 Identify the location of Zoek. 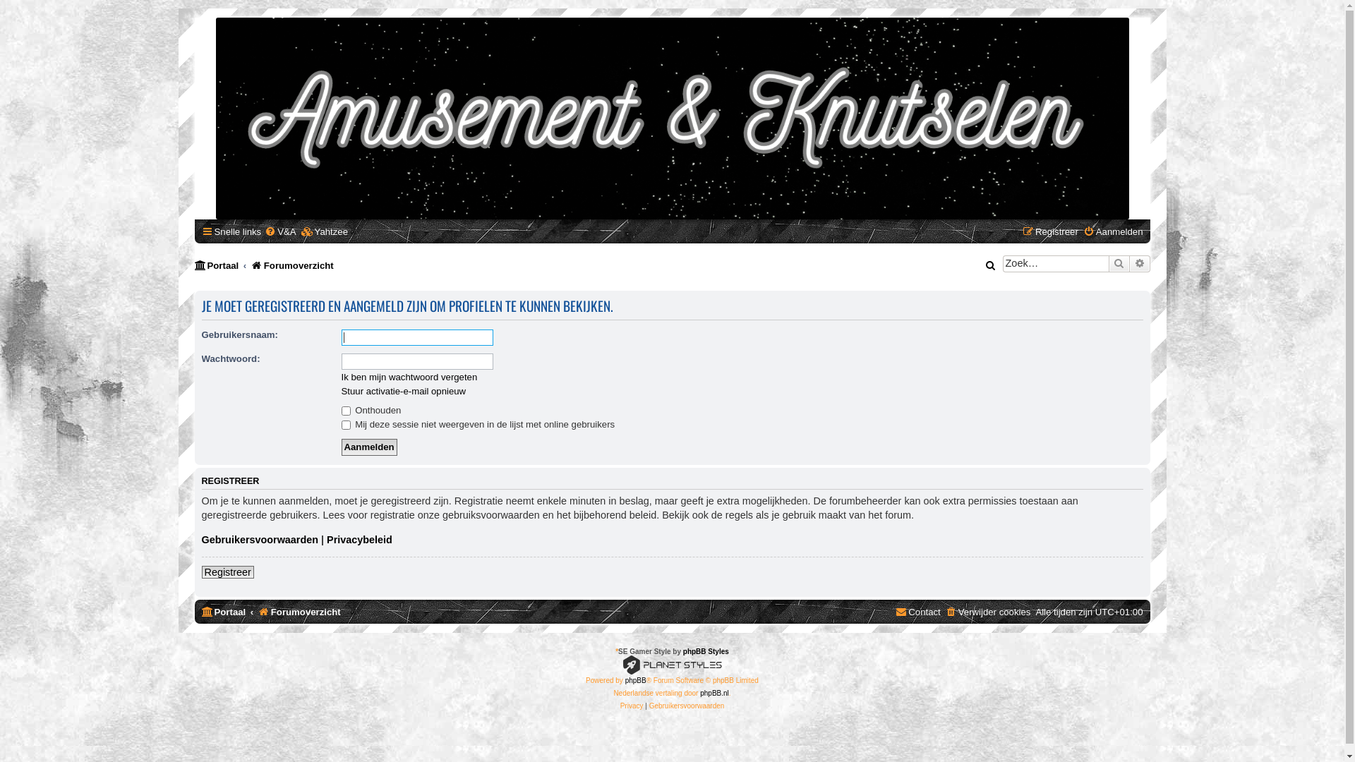
(992, 265).